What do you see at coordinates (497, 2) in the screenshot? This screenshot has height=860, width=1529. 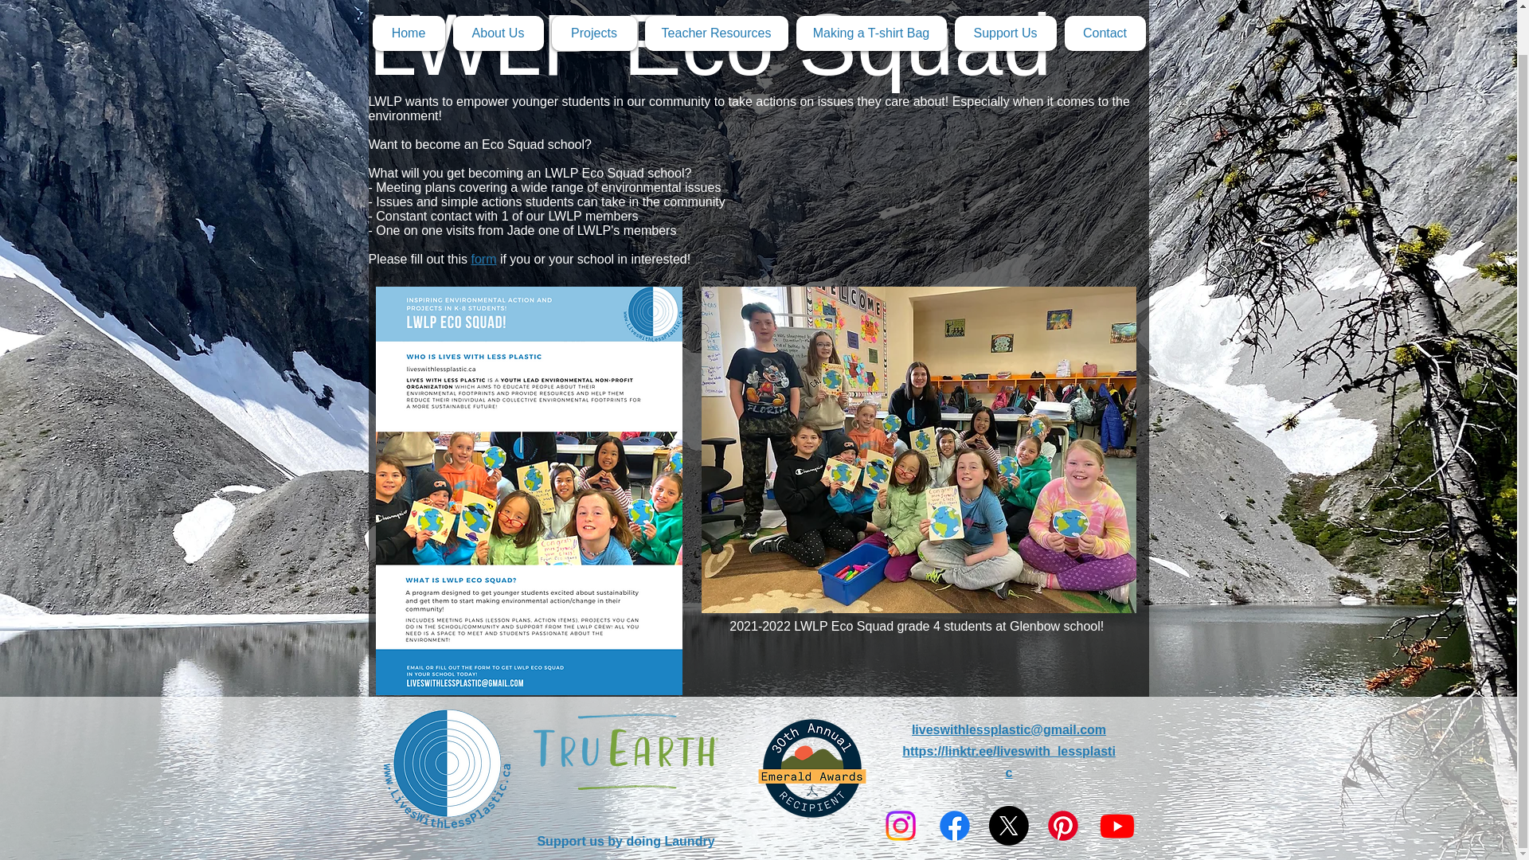 I see `About Us` at bounding box center [497, 2].